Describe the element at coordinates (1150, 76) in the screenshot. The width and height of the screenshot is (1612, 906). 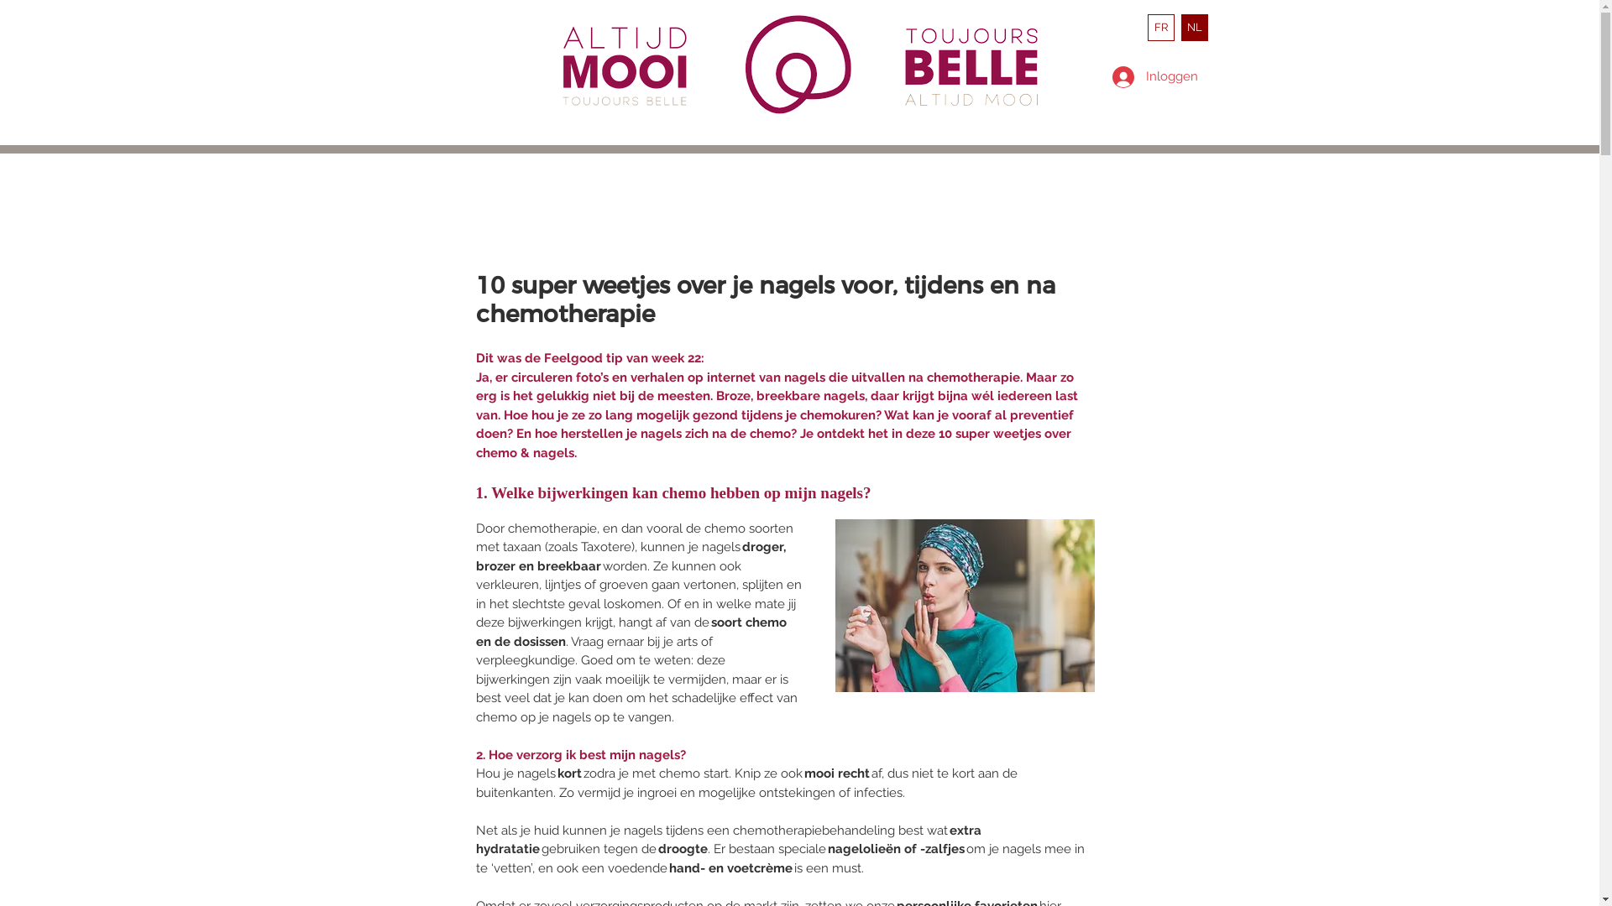
I see `Inloggen` at that location.